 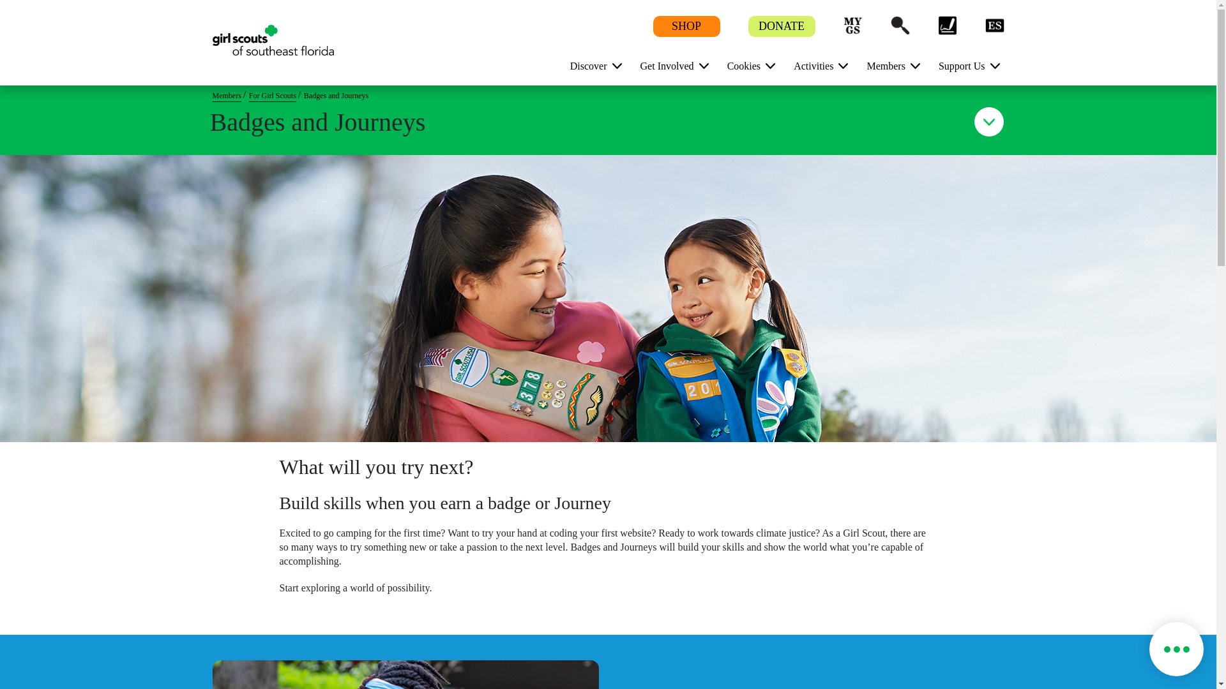 I want to click on Get Involved, so click(x=669, y=65).